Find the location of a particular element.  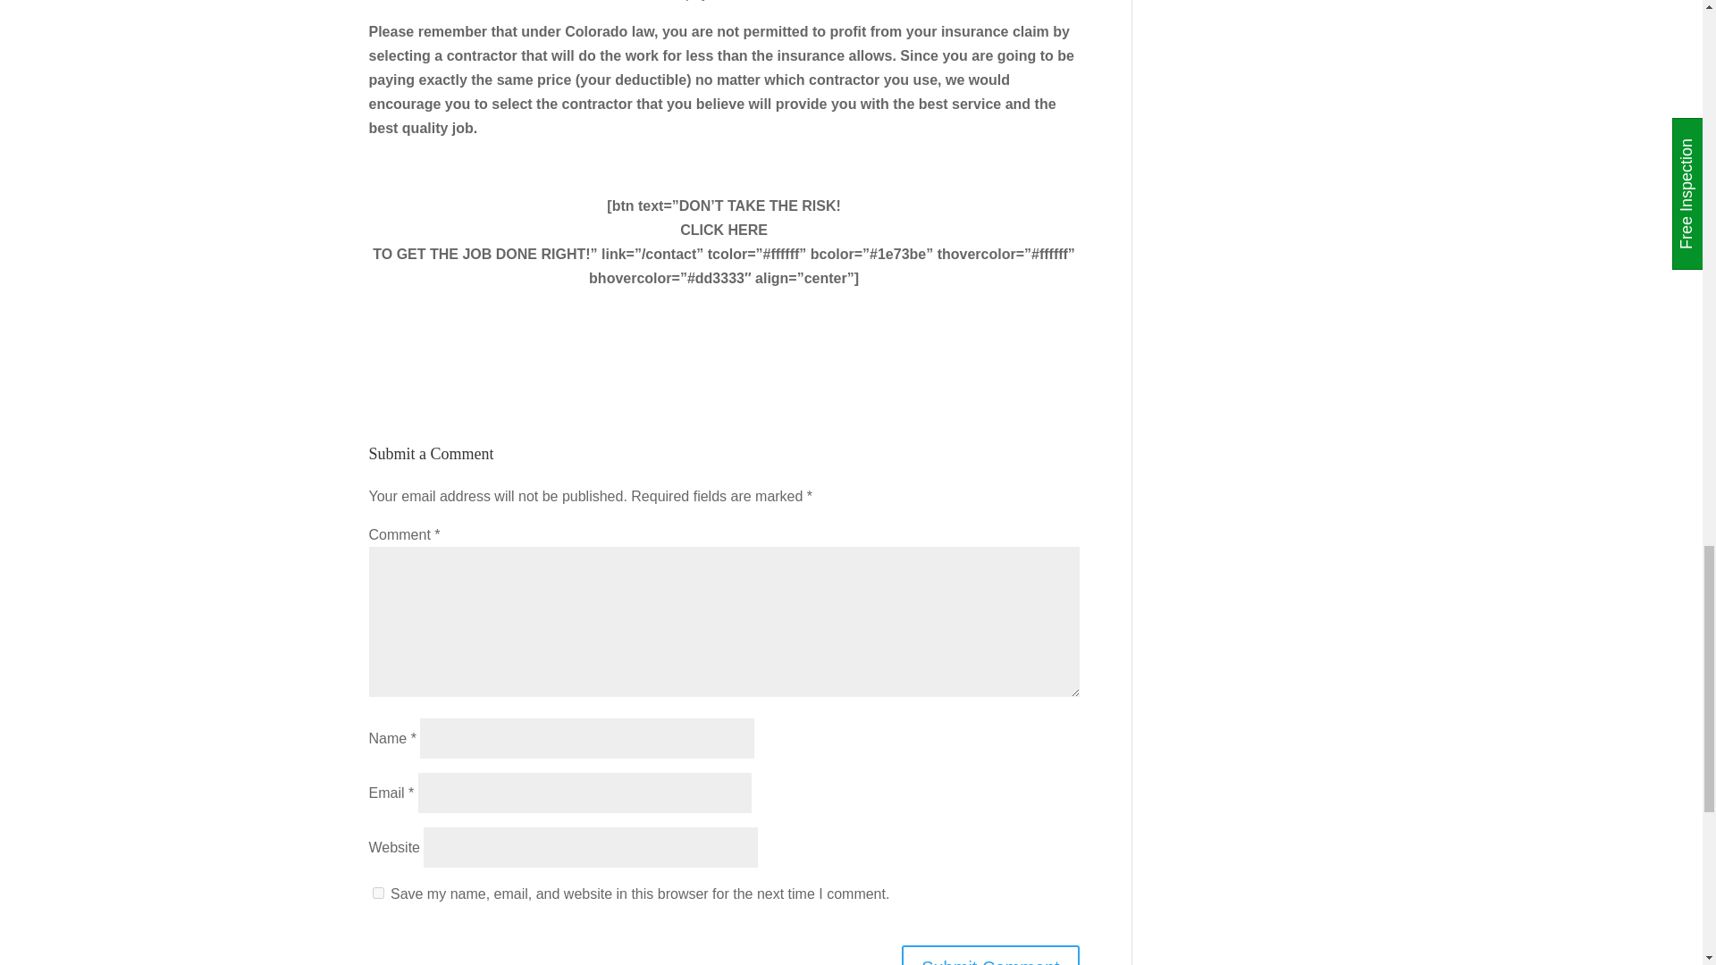

yes is located at coordinates (377, 892).